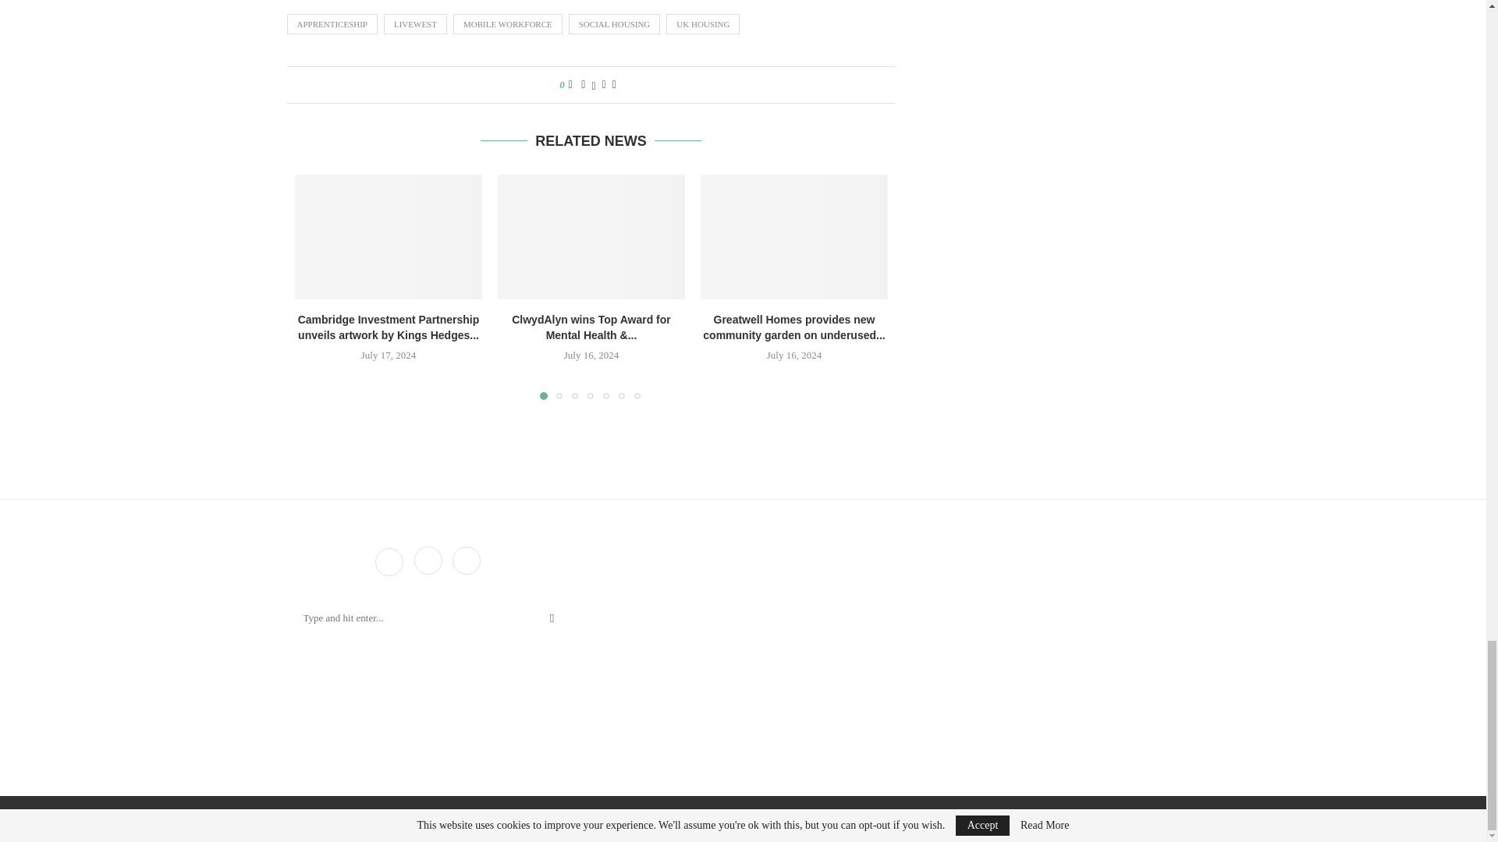 This screenshot has width=1498, height=842. Describe the element at coordinates (570, 84) in the screenshot. I see `Like` at that location.